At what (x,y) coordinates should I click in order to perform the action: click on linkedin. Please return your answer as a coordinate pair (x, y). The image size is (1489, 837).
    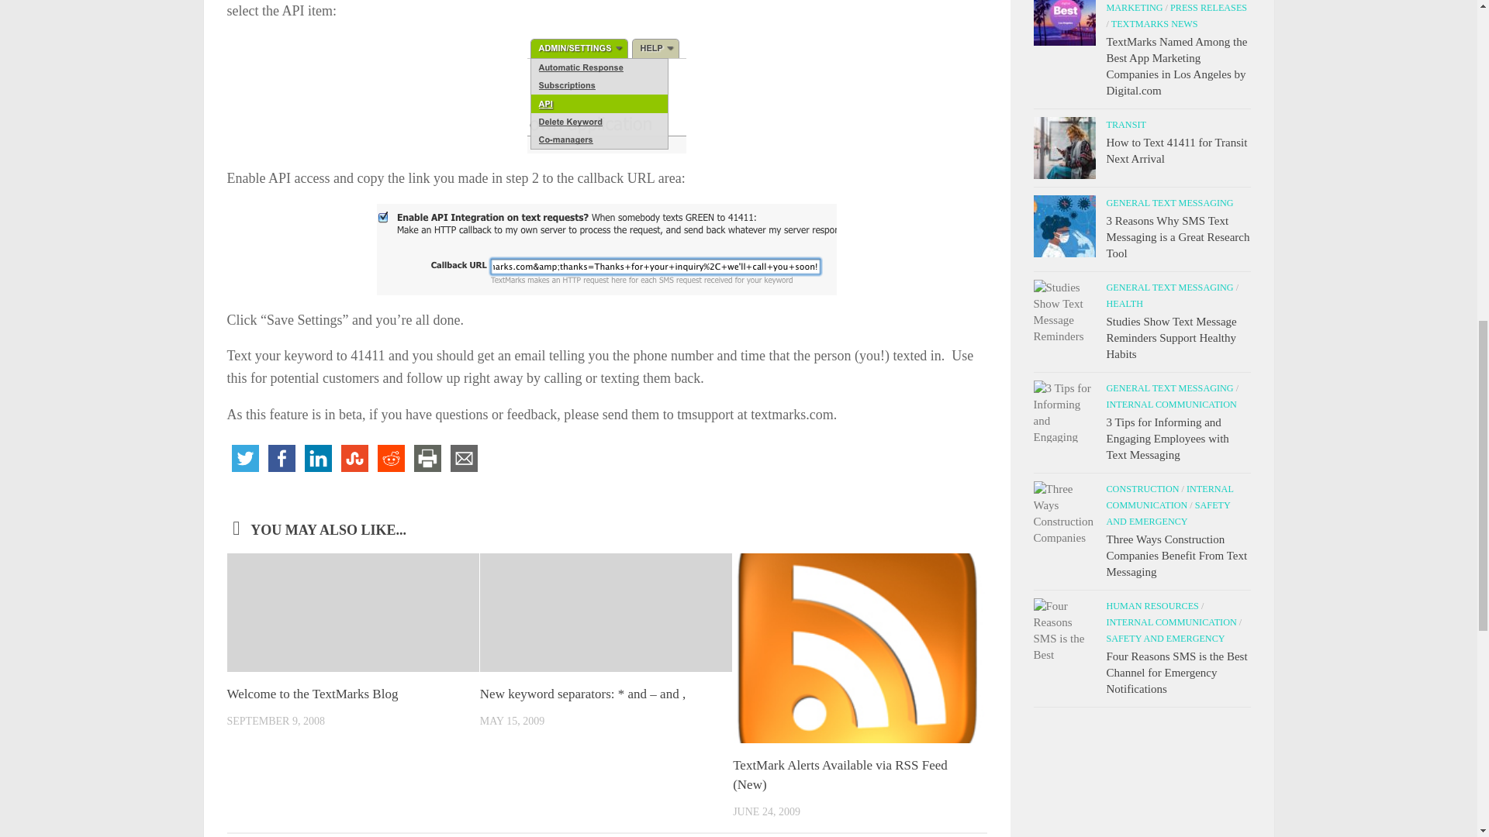
    Looking at the image, I should click on (317, 458).